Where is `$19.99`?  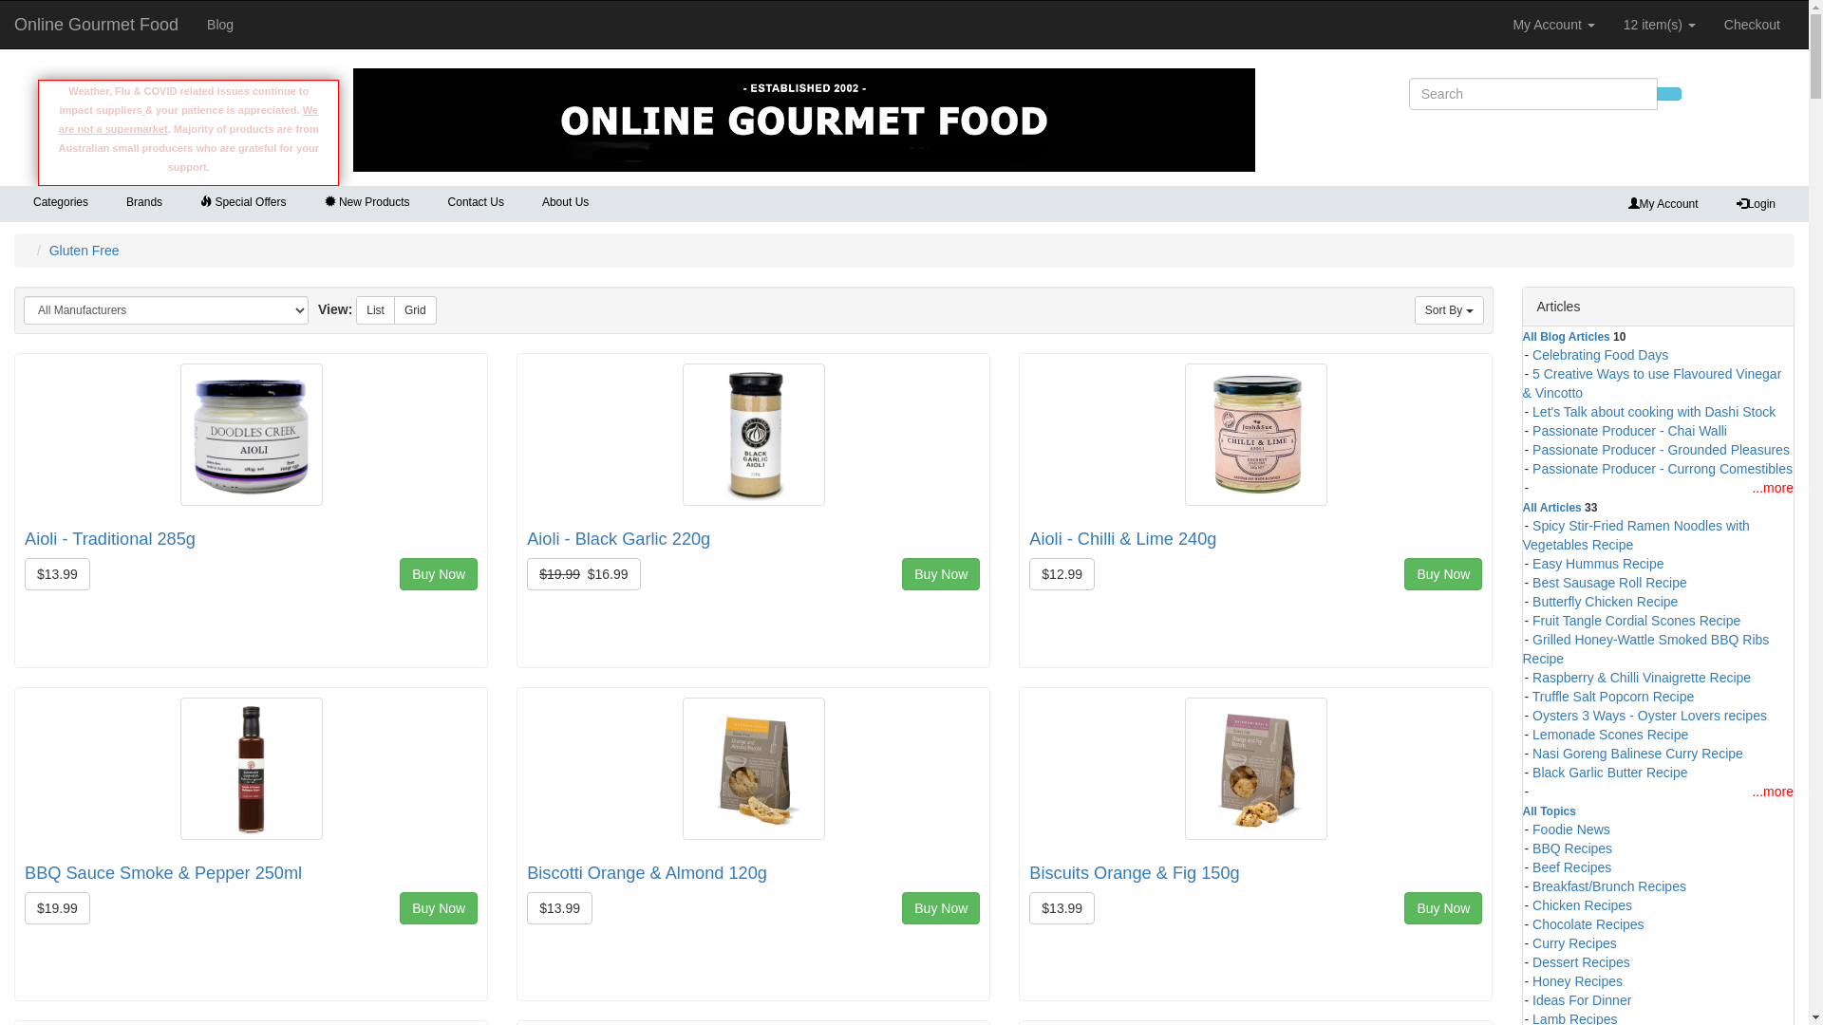
$19.99 is located at coordinates (57, 908).